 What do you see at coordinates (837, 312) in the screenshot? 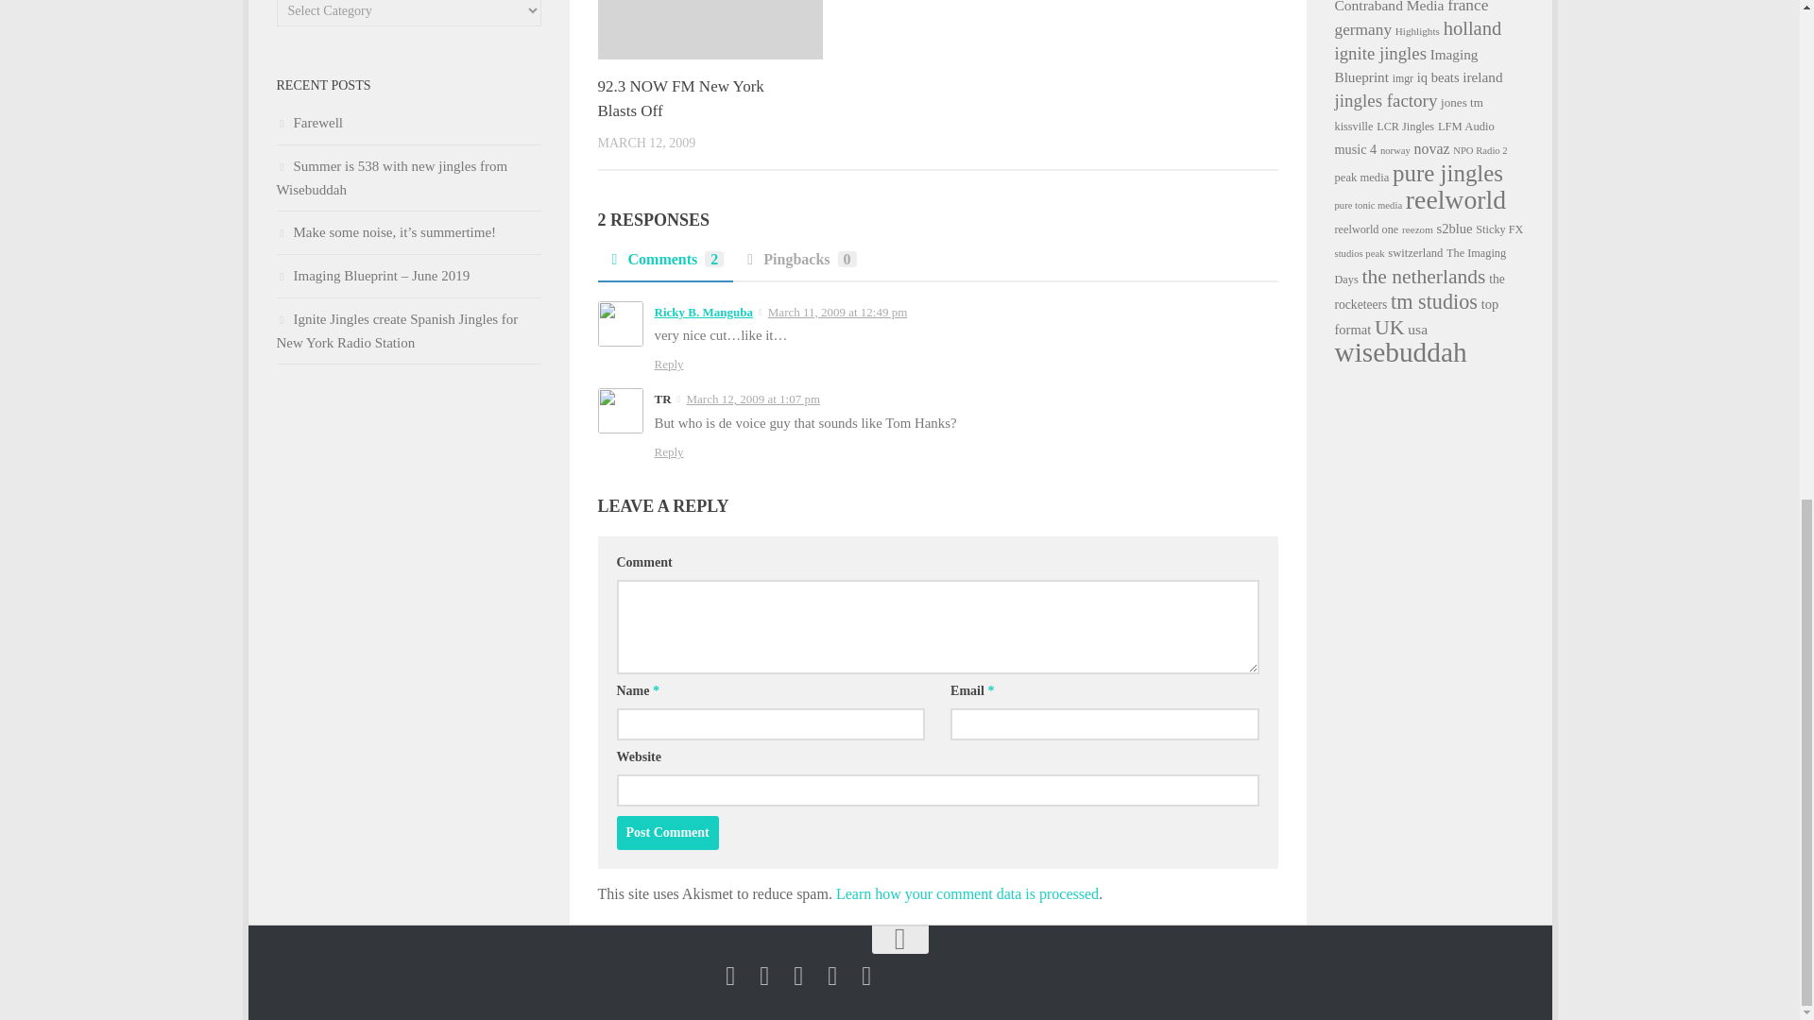
I see `March 11, 2009 at 12:49 pm` at bounding box center [837, 312].